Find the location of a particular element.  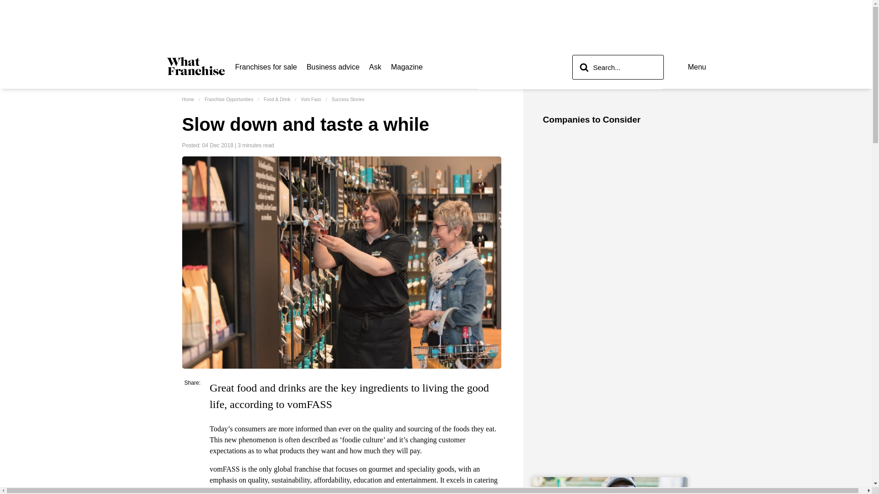

Ask is located at coordinates (375, 67).